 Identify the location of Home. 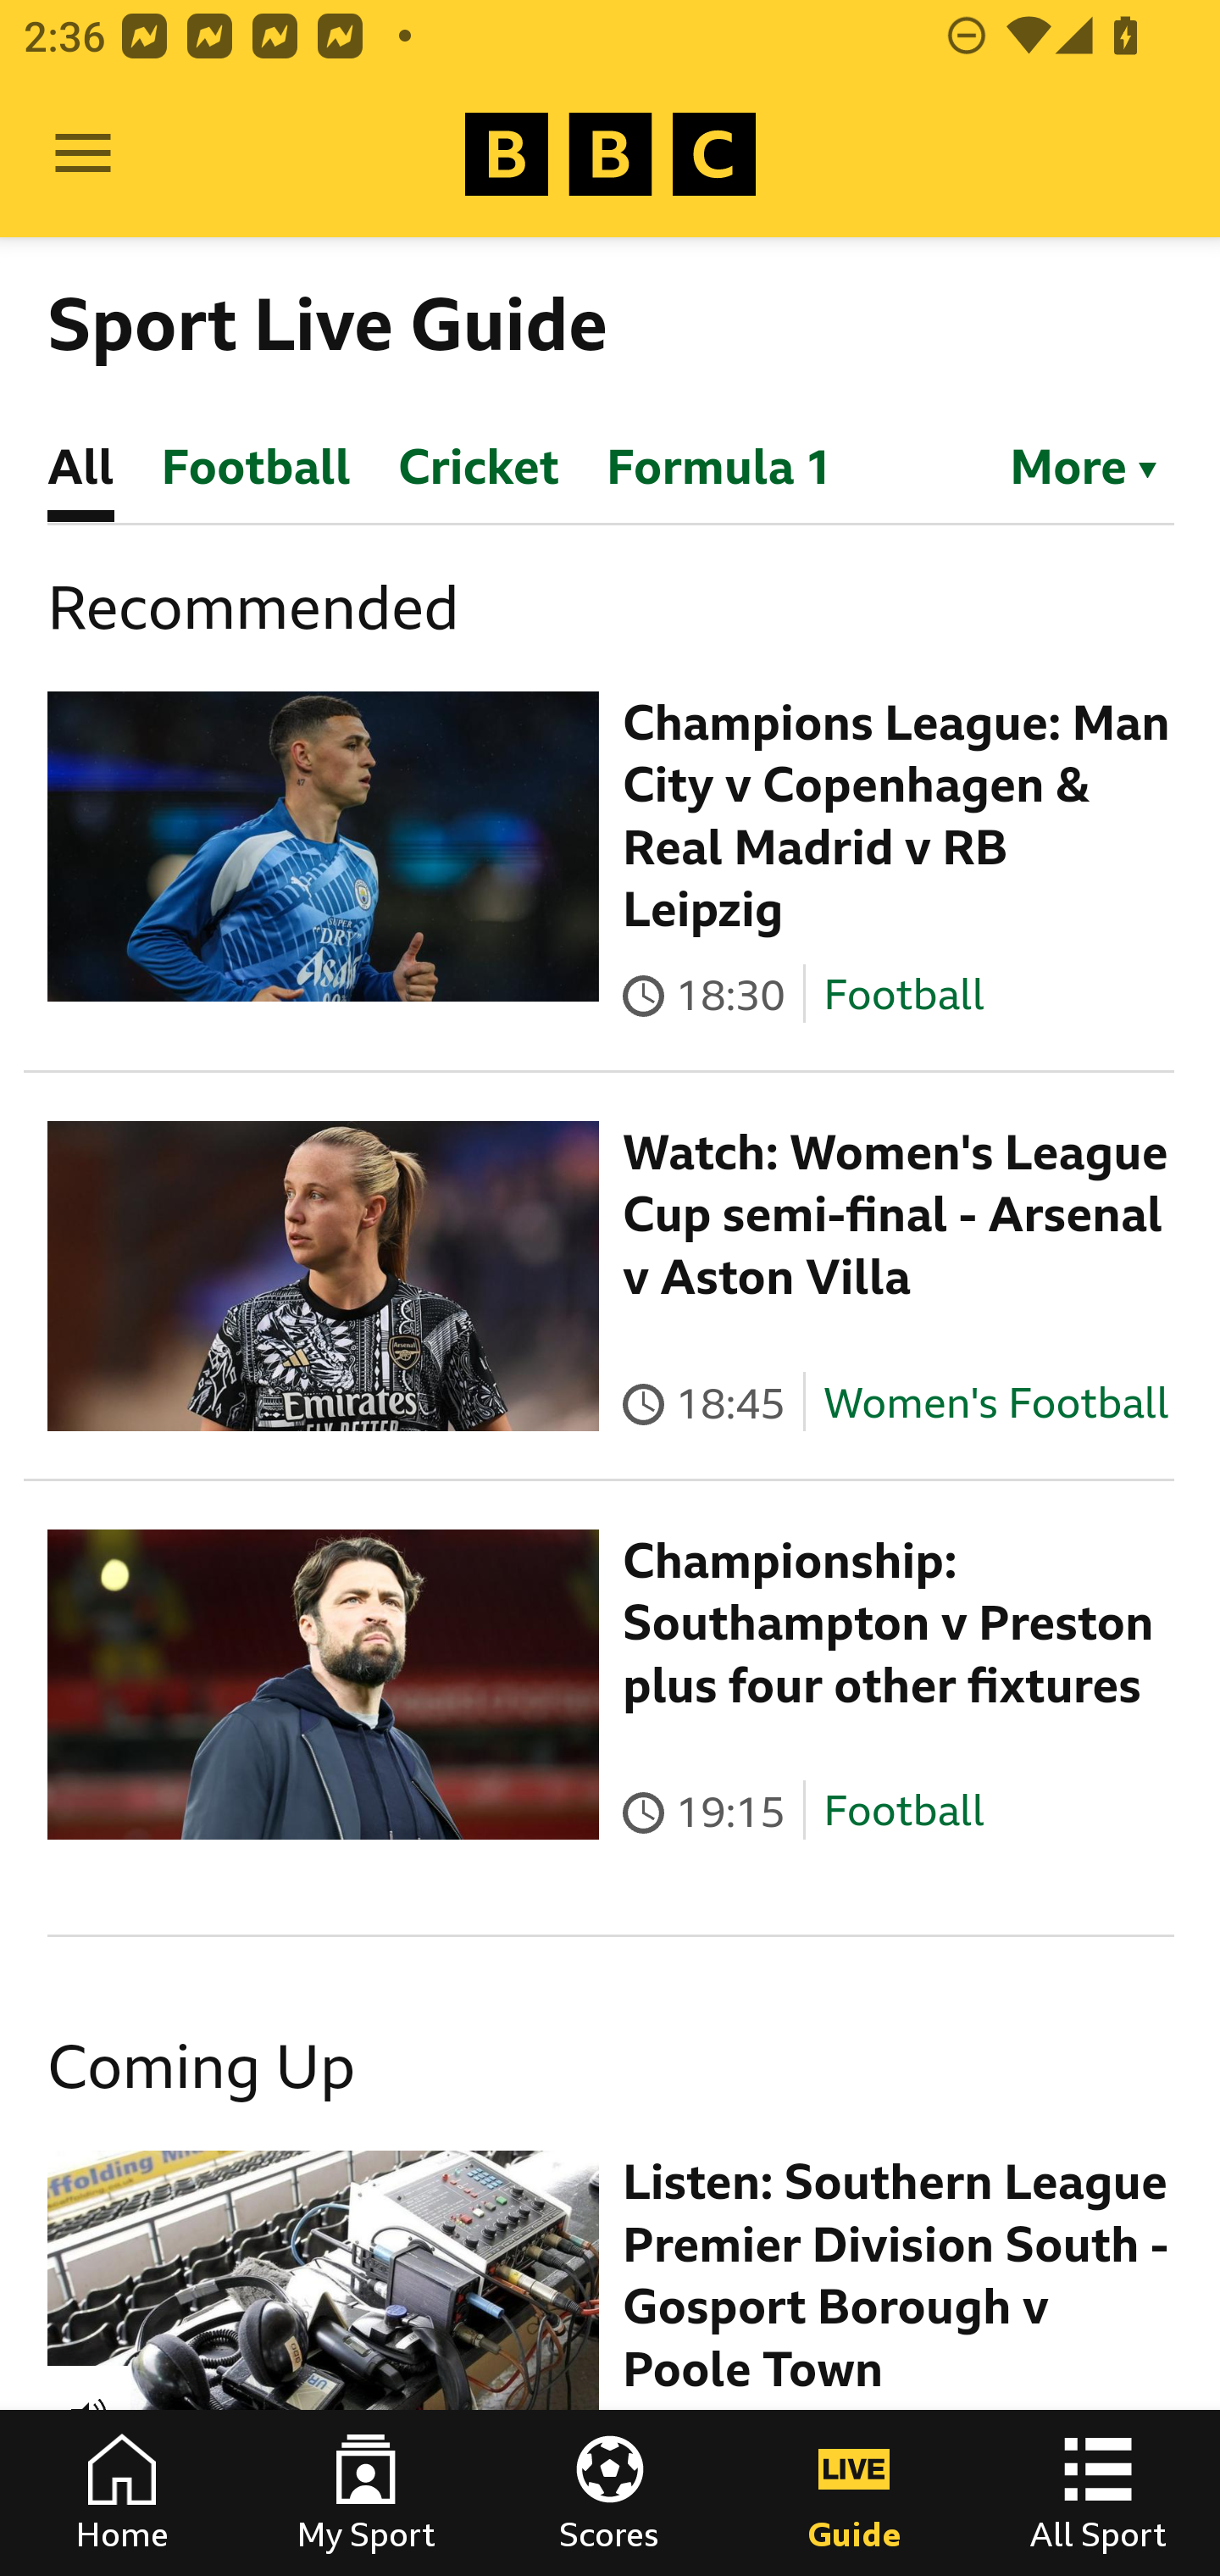
(122, 2493).